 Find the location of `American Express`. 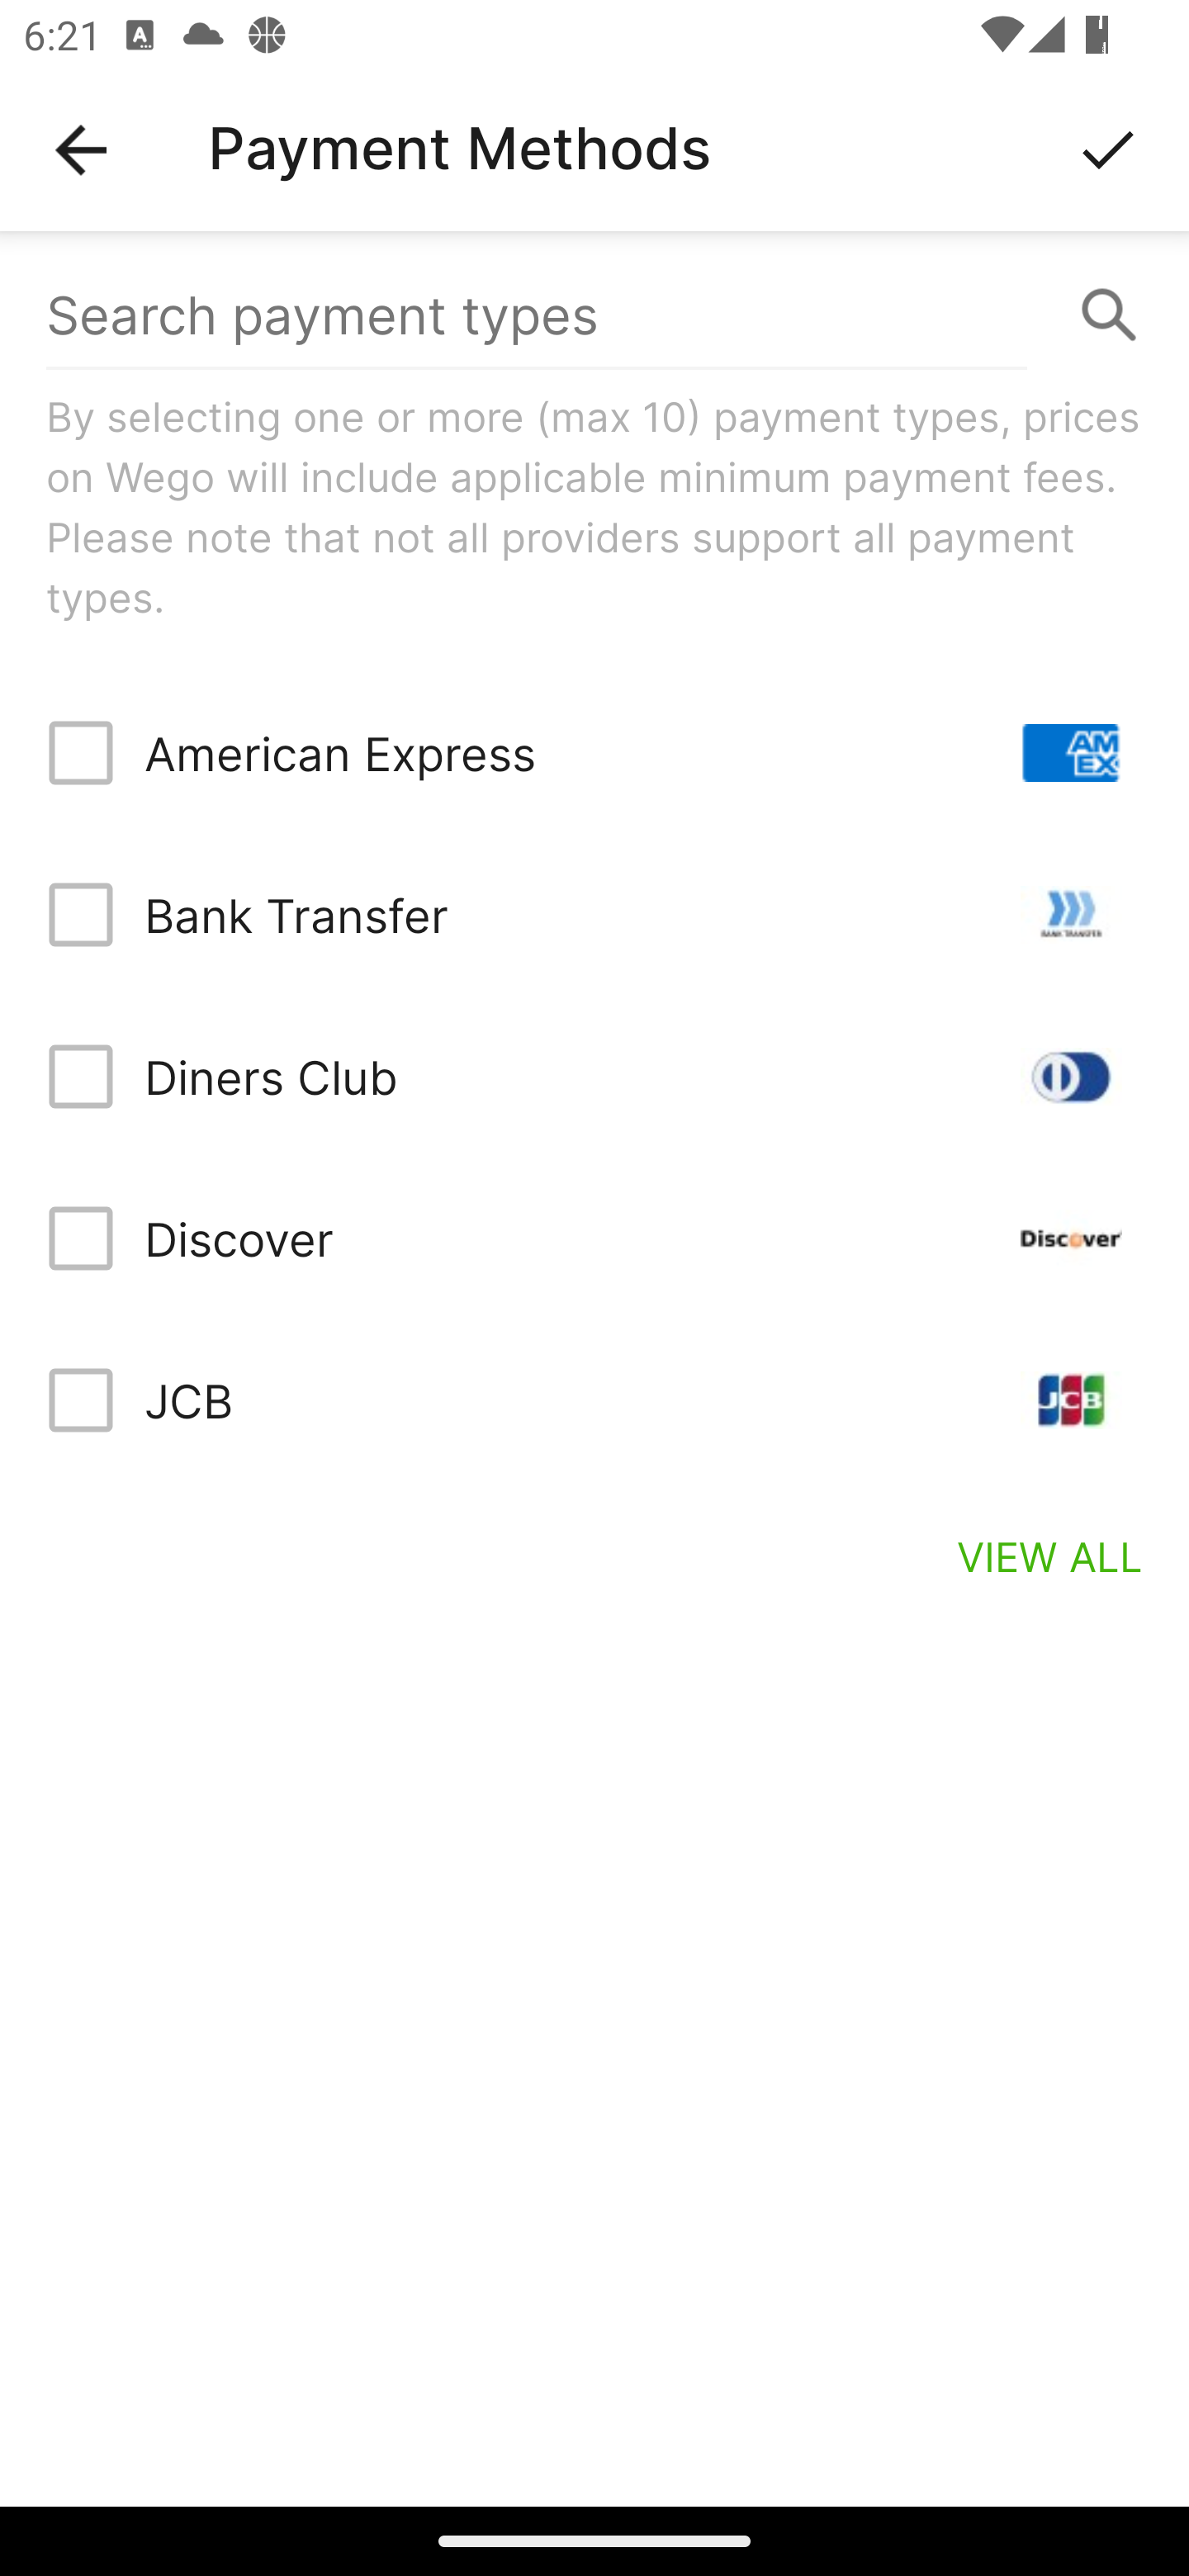

American Express is located at coordinates (594, 753).